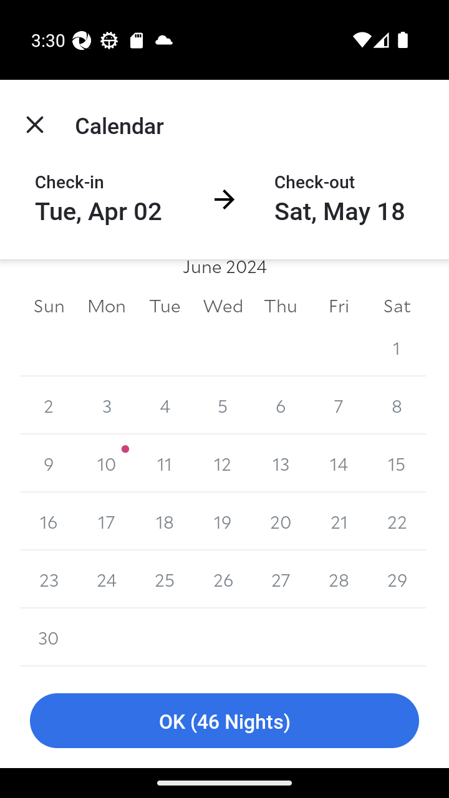 The height and width of the screenshot is (798, 449). What do you see at coordinates (338, 305) in the screenshot?
I see `Fri` at bounding box center [338, 305].